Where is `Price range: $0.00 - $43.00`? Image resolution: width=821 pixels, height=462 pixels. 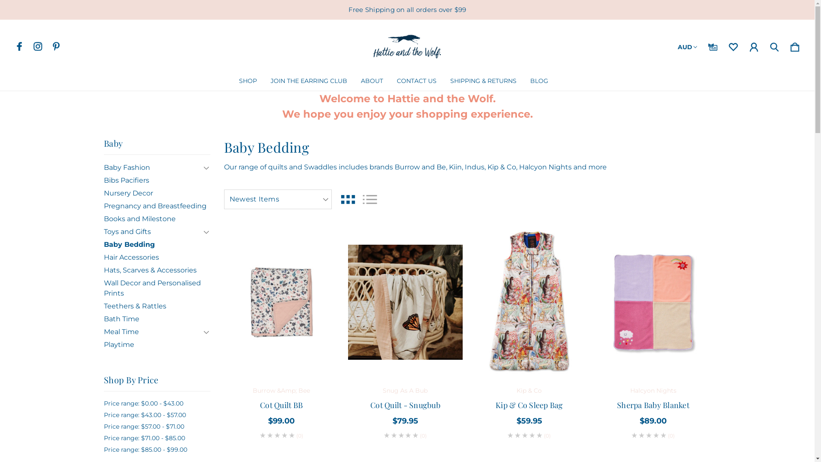 Price range: $0.00 - $43.00 is located at coordinates (157, 404).